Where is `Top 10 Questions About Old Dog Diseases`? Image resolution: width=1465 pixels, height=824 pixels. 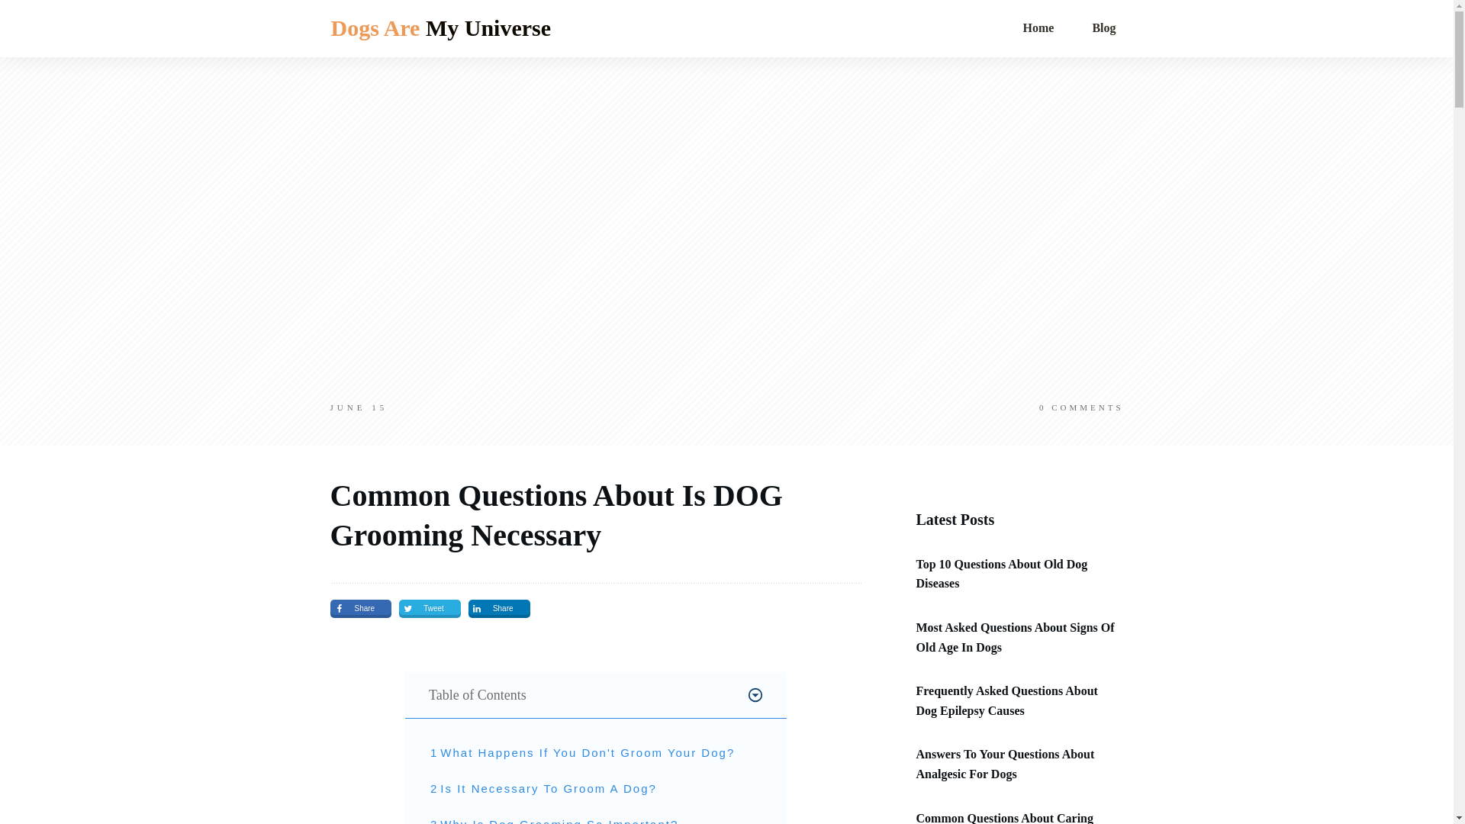 Top 10 Questions About Old Dog Diseases is located at coordinates (1001, 574).